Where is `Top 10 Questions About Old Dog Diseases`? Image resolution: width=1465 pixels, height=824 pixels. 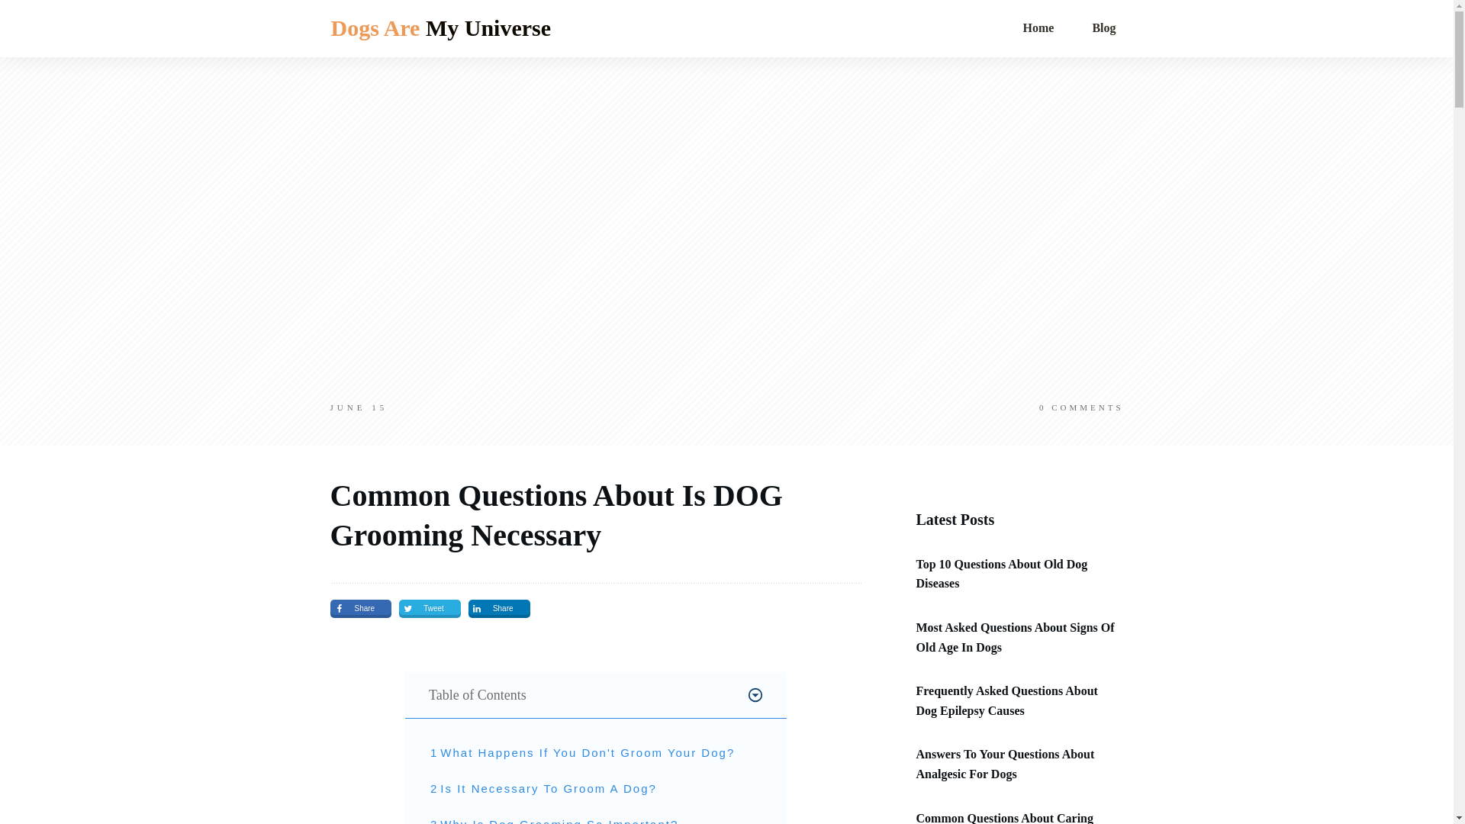 Top 10 Questions About Old Dog Diseases is located at coordinates (1001, 574).